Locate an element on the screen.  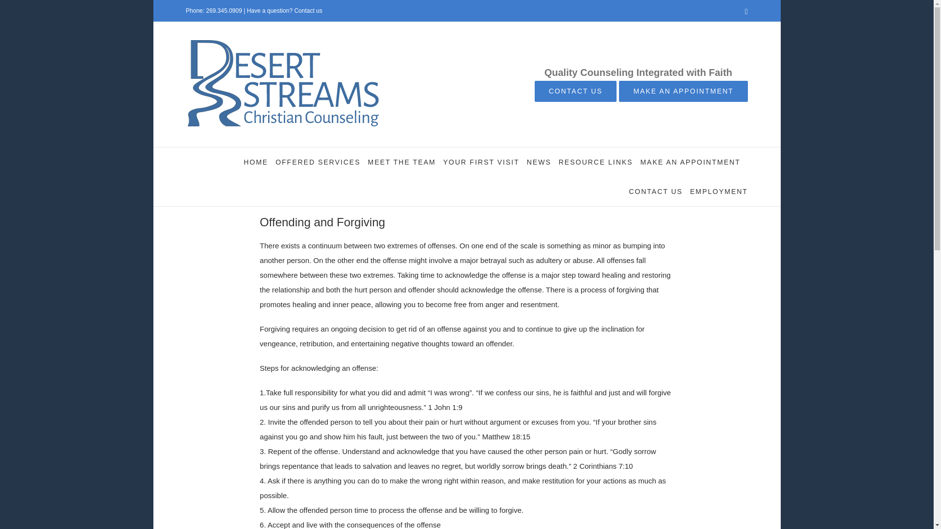
CONTACT US is located at coordinates (575, 91).